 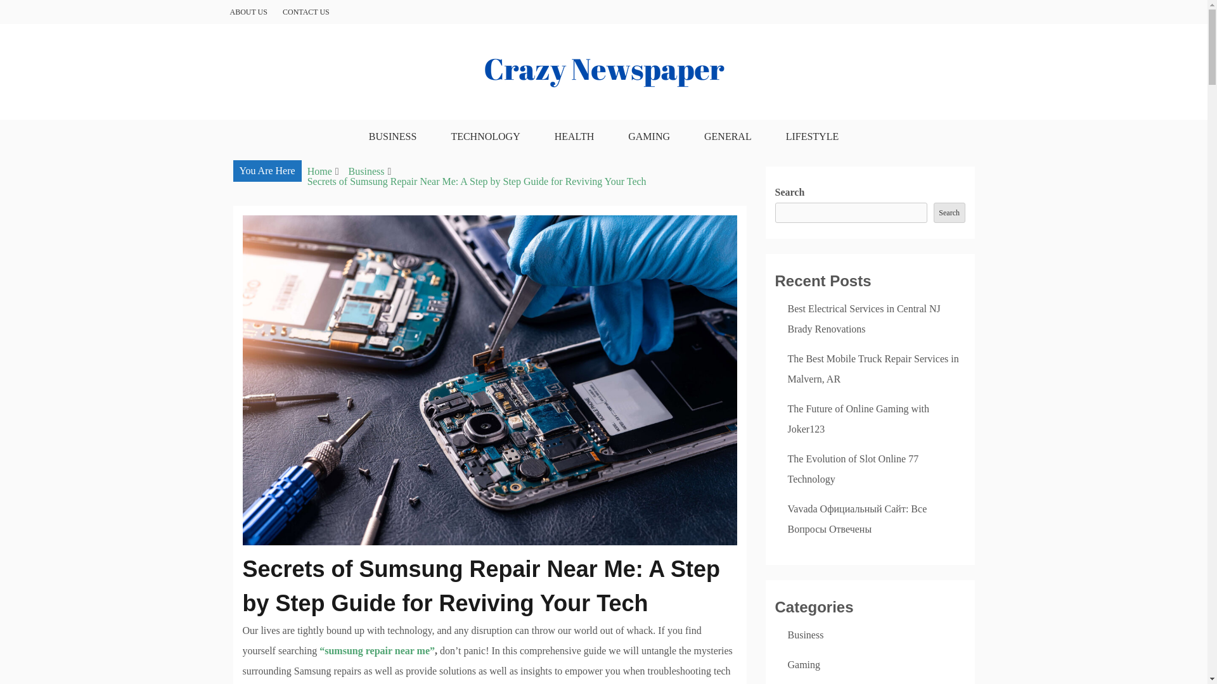 I want to click on CONTACT US, so click(x=306, y=11).